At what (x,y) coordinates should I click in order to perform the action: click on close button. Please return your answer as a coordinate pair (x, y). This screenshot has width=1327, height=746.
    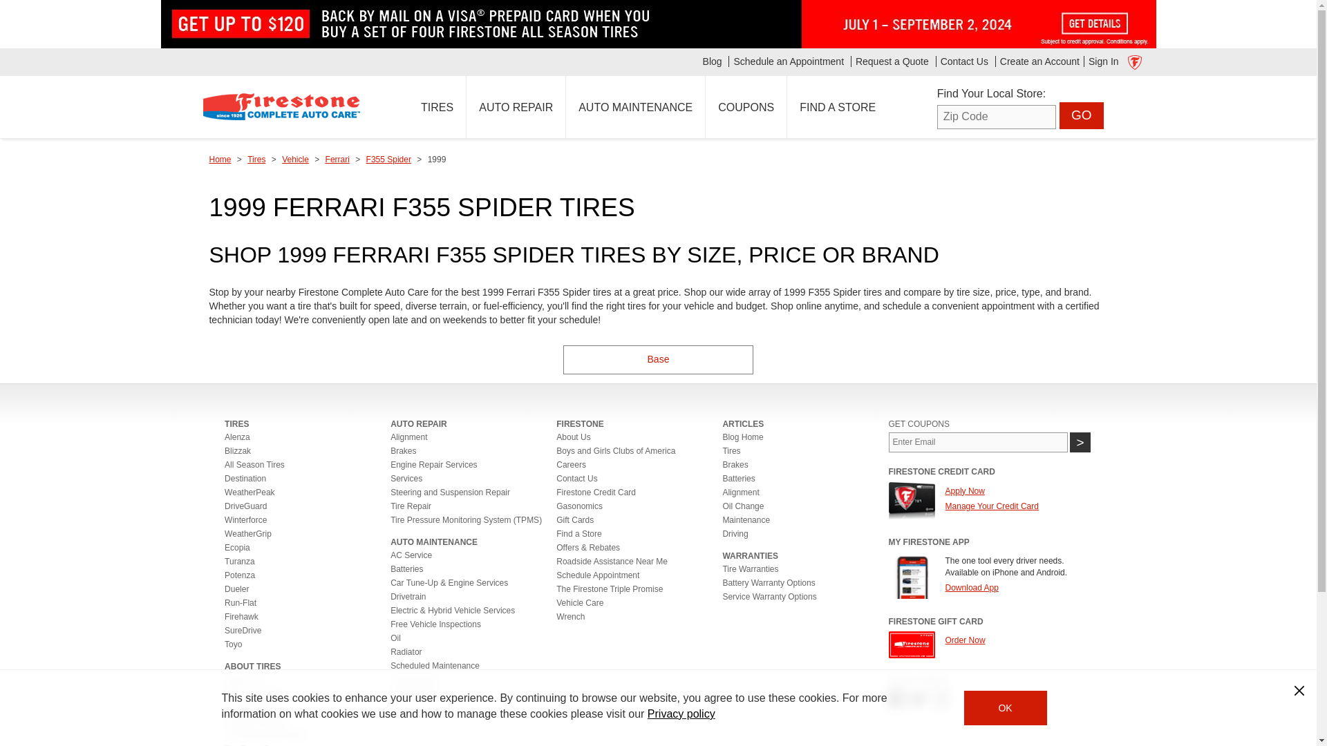
    Looking at the image, I should click on (1299, 691).